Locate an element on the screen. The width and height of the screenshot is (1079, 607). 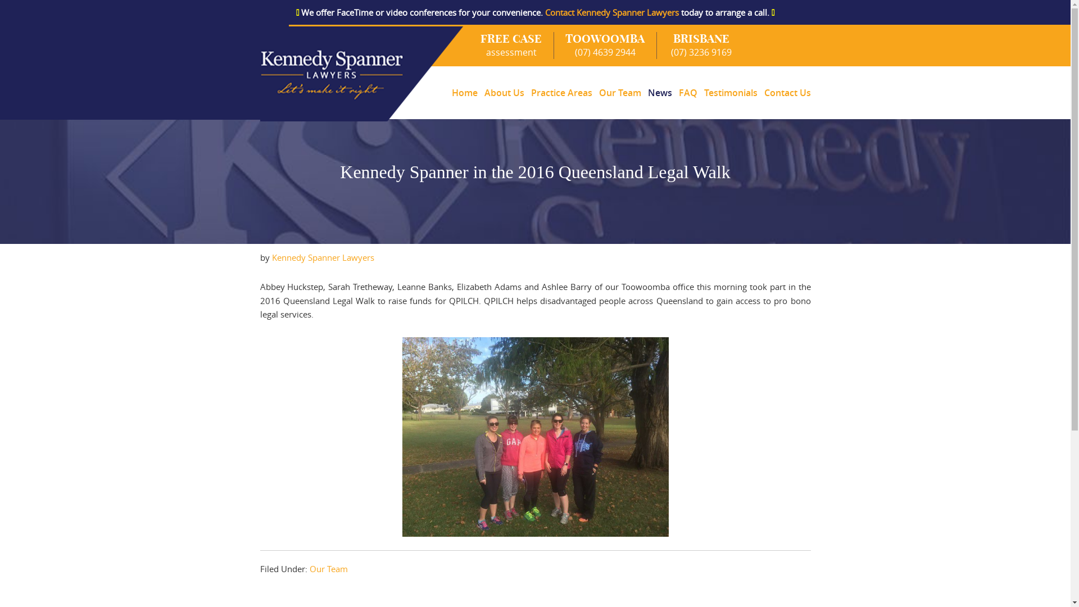
Contact Us is located at coordinates (786, 93).